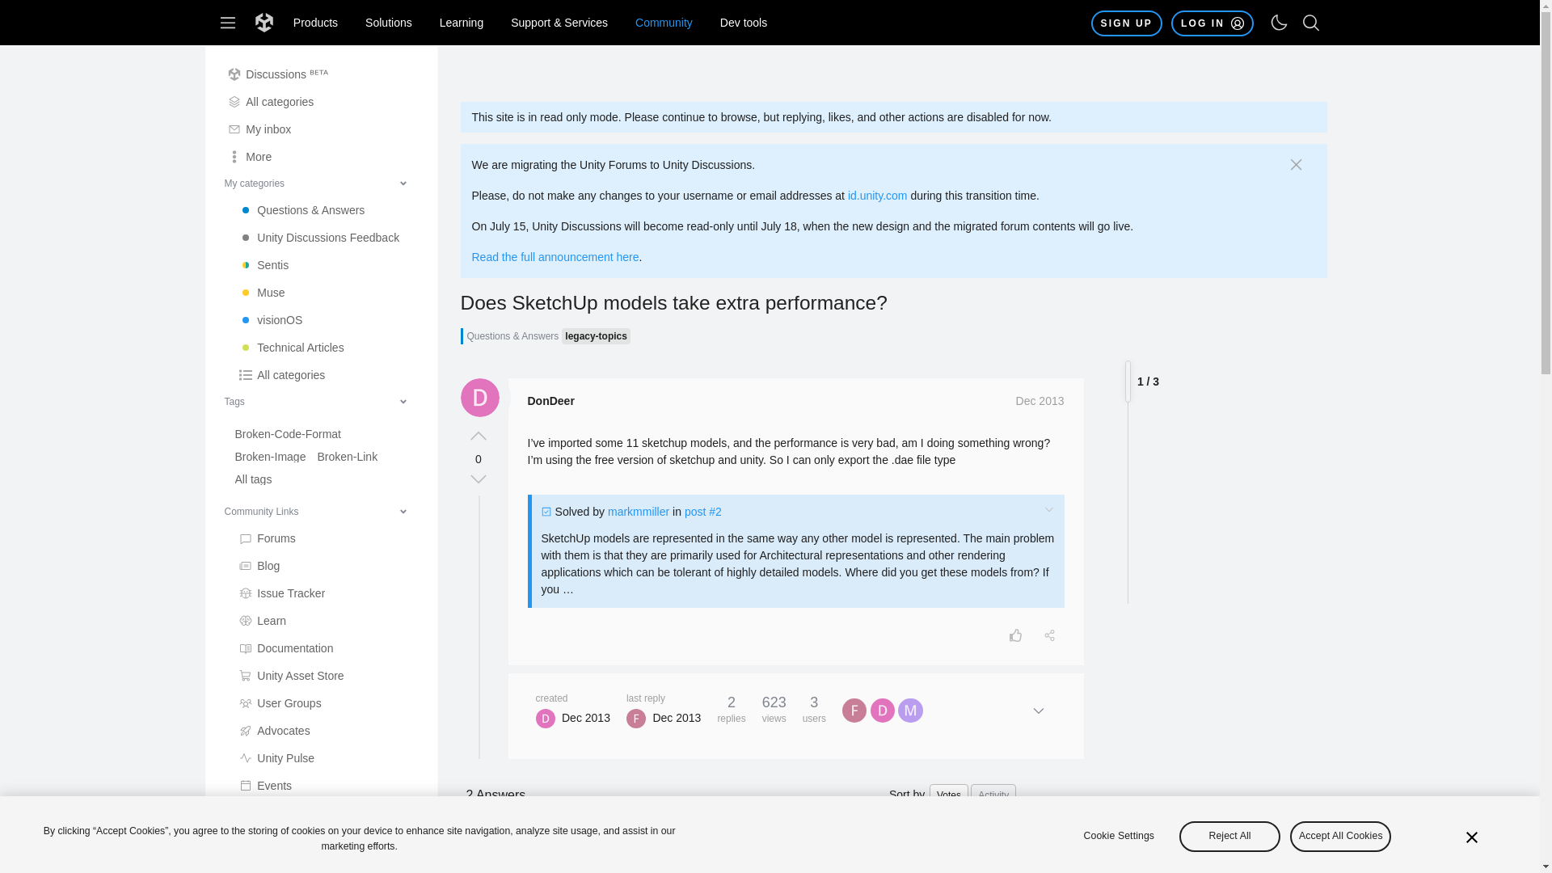 The image size is (1552, 873). I want to click on Play, so click(327, 863).